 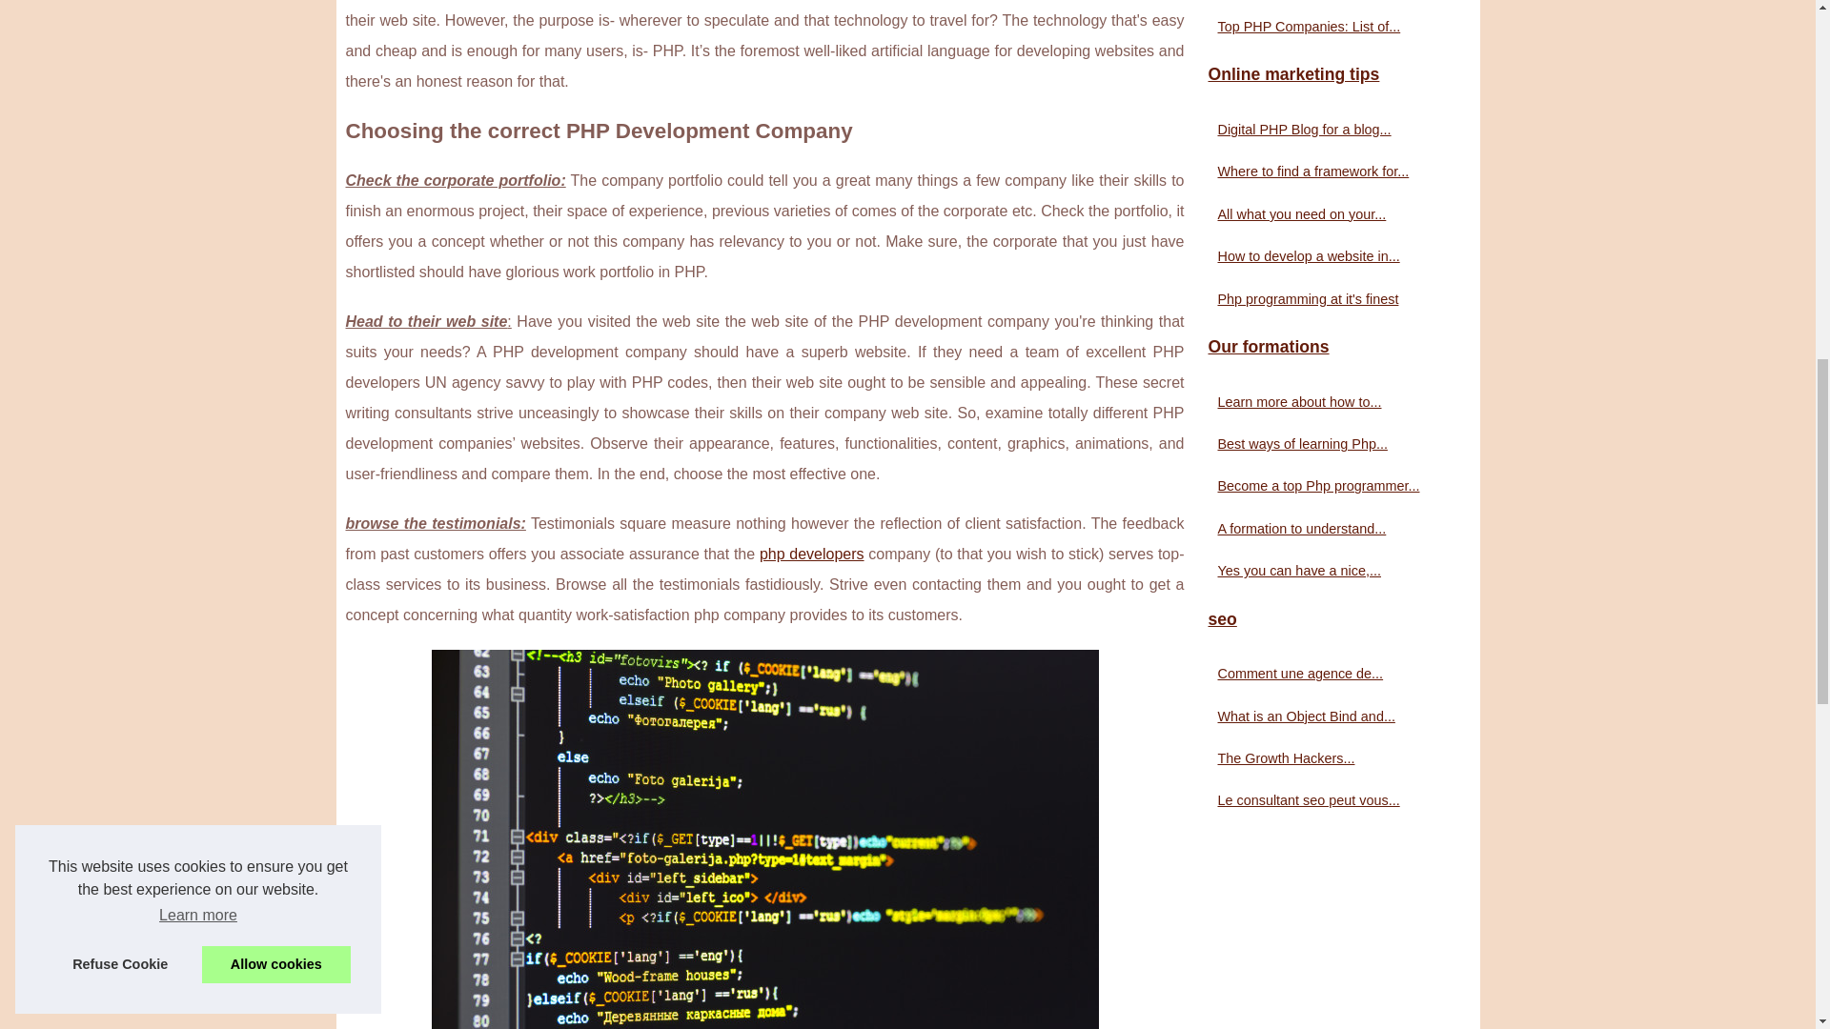 I want to click on Online marketing tips, so click(x=1335, y=75).